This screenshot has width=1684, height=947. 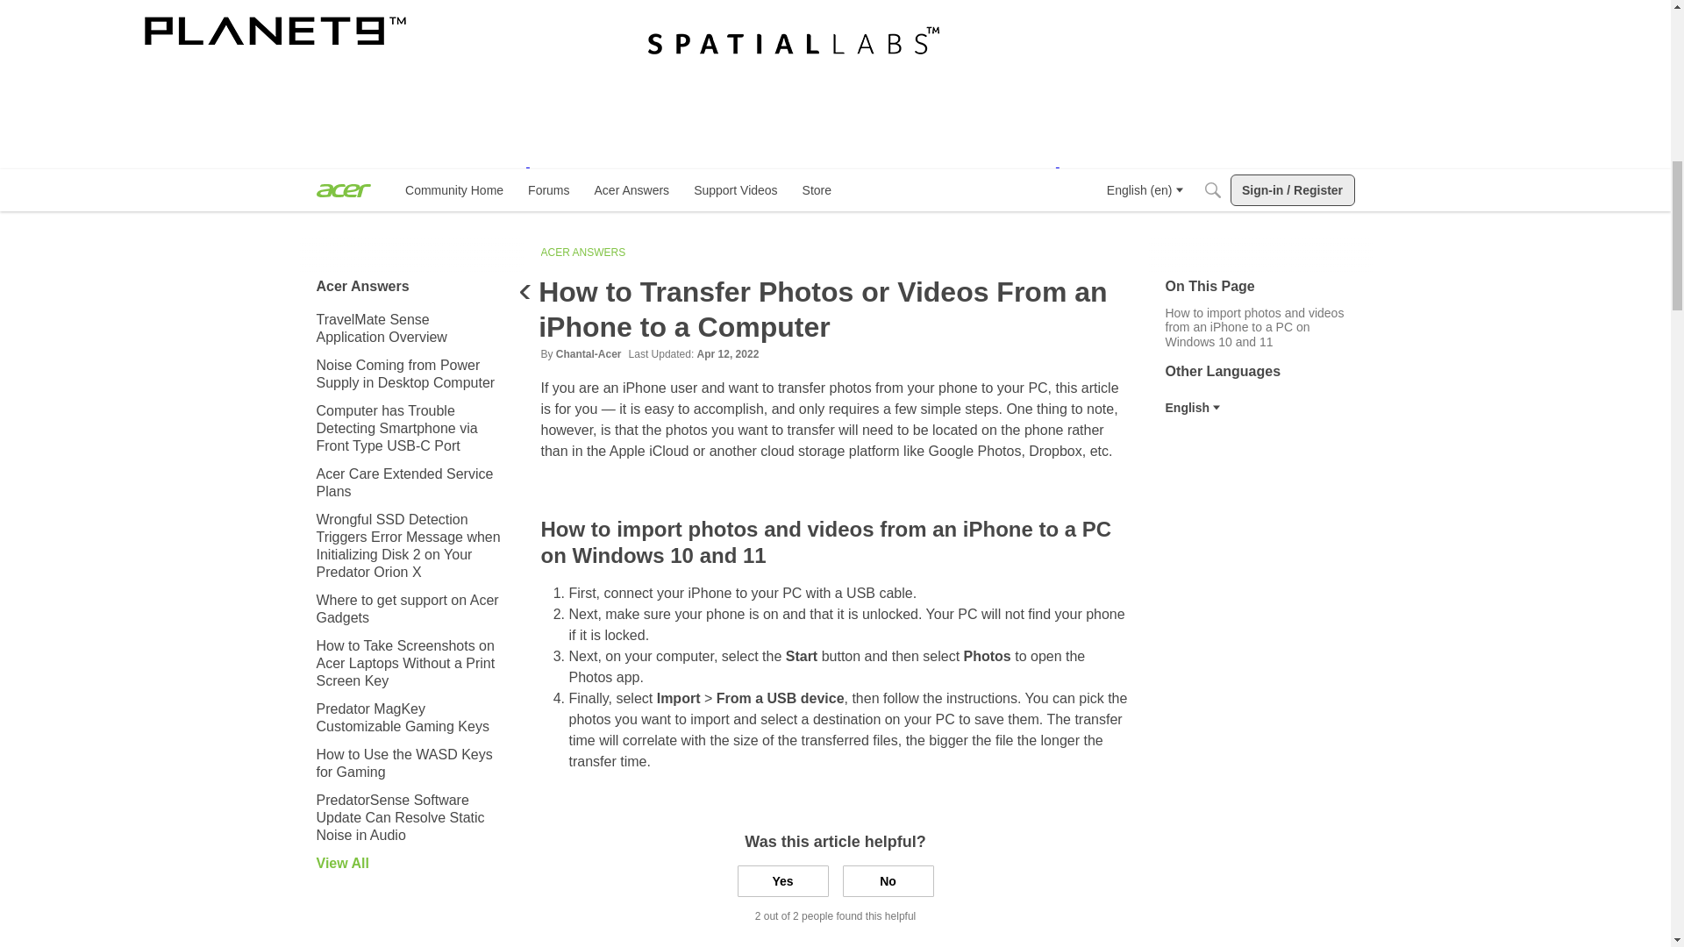 I want to click on Support Videos, so click(x=735, y=189).